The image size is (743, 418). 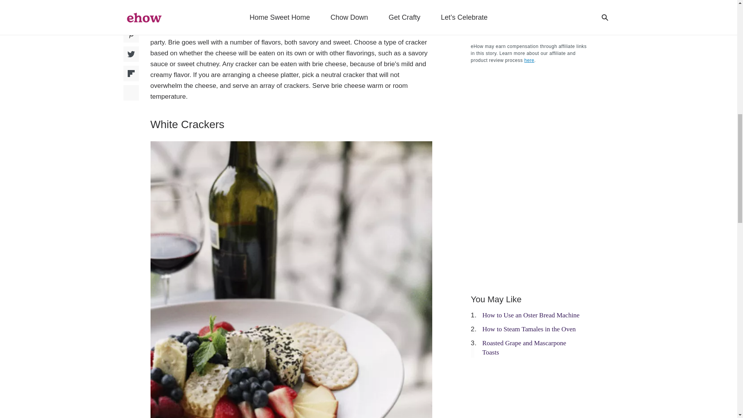 What do you see at coordinates (531, 315) in the screenshot?
I see `How to Use an Oster Bread Machine` at bounding box center [531, 315].